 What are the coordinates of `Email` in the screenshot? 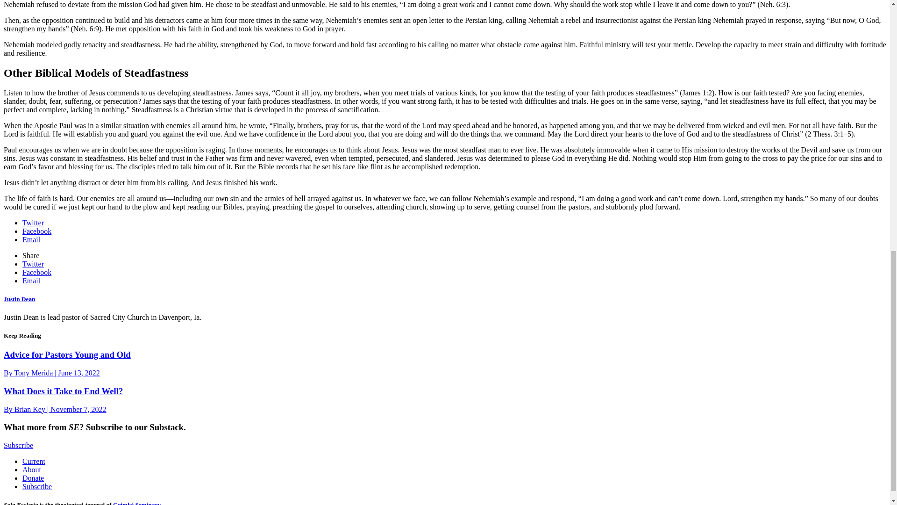 It's located at (31, 239).